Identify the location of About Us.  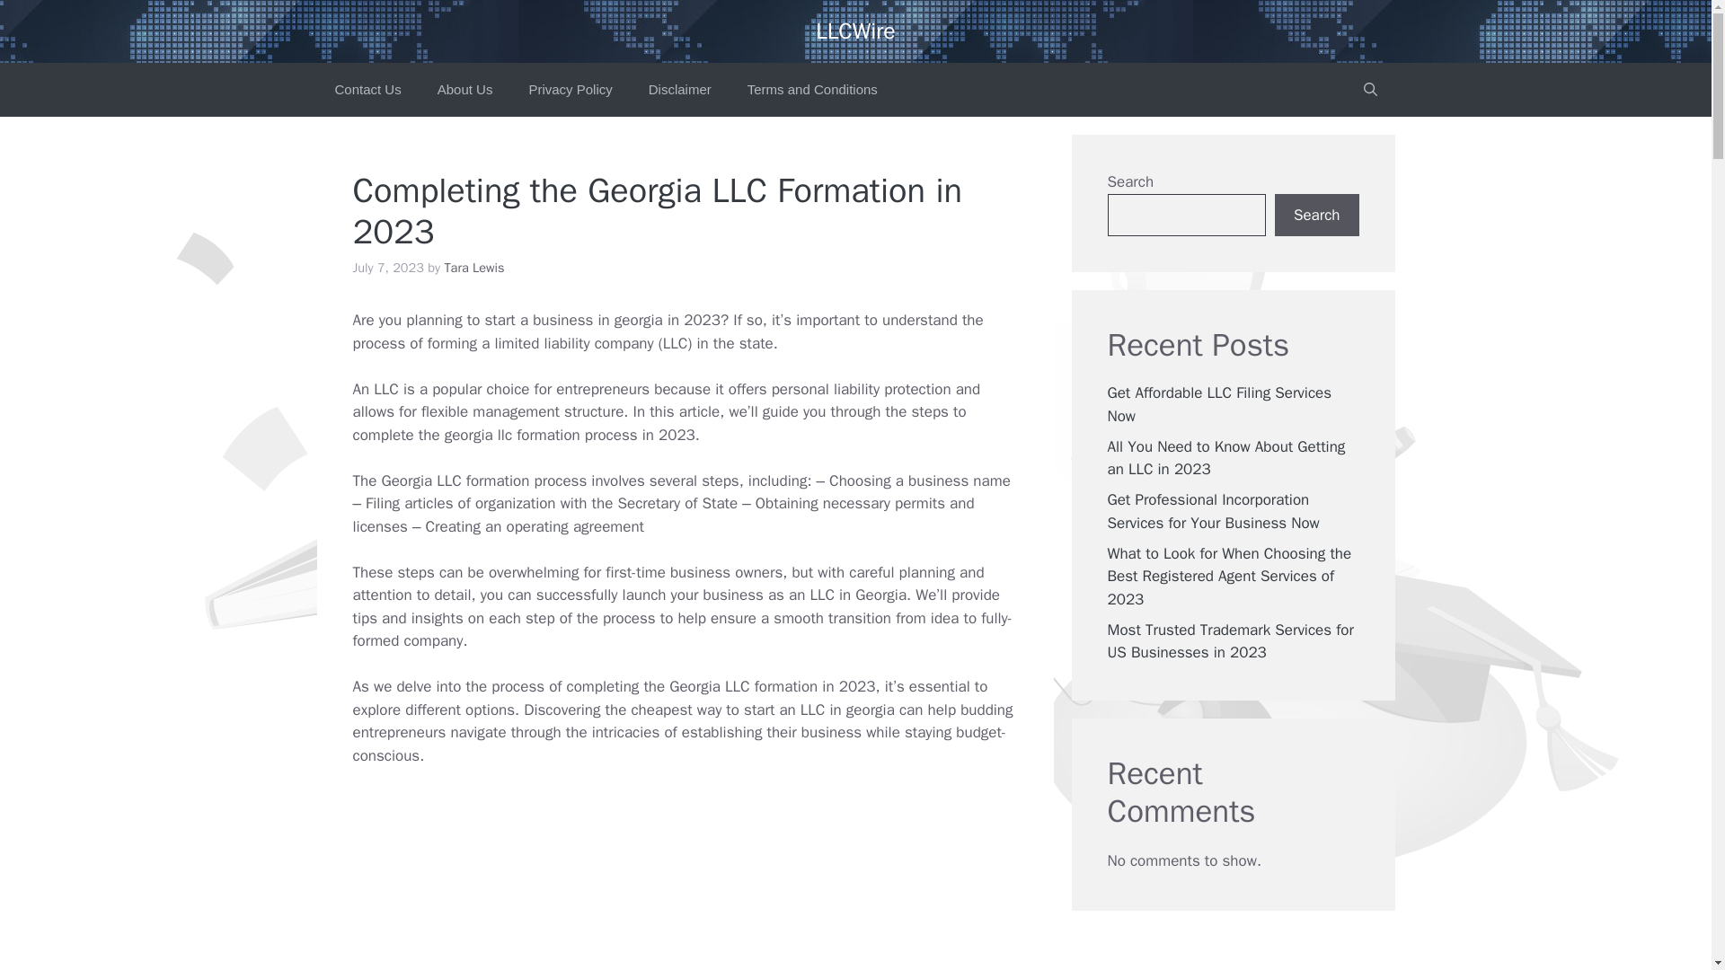
(464, 90).